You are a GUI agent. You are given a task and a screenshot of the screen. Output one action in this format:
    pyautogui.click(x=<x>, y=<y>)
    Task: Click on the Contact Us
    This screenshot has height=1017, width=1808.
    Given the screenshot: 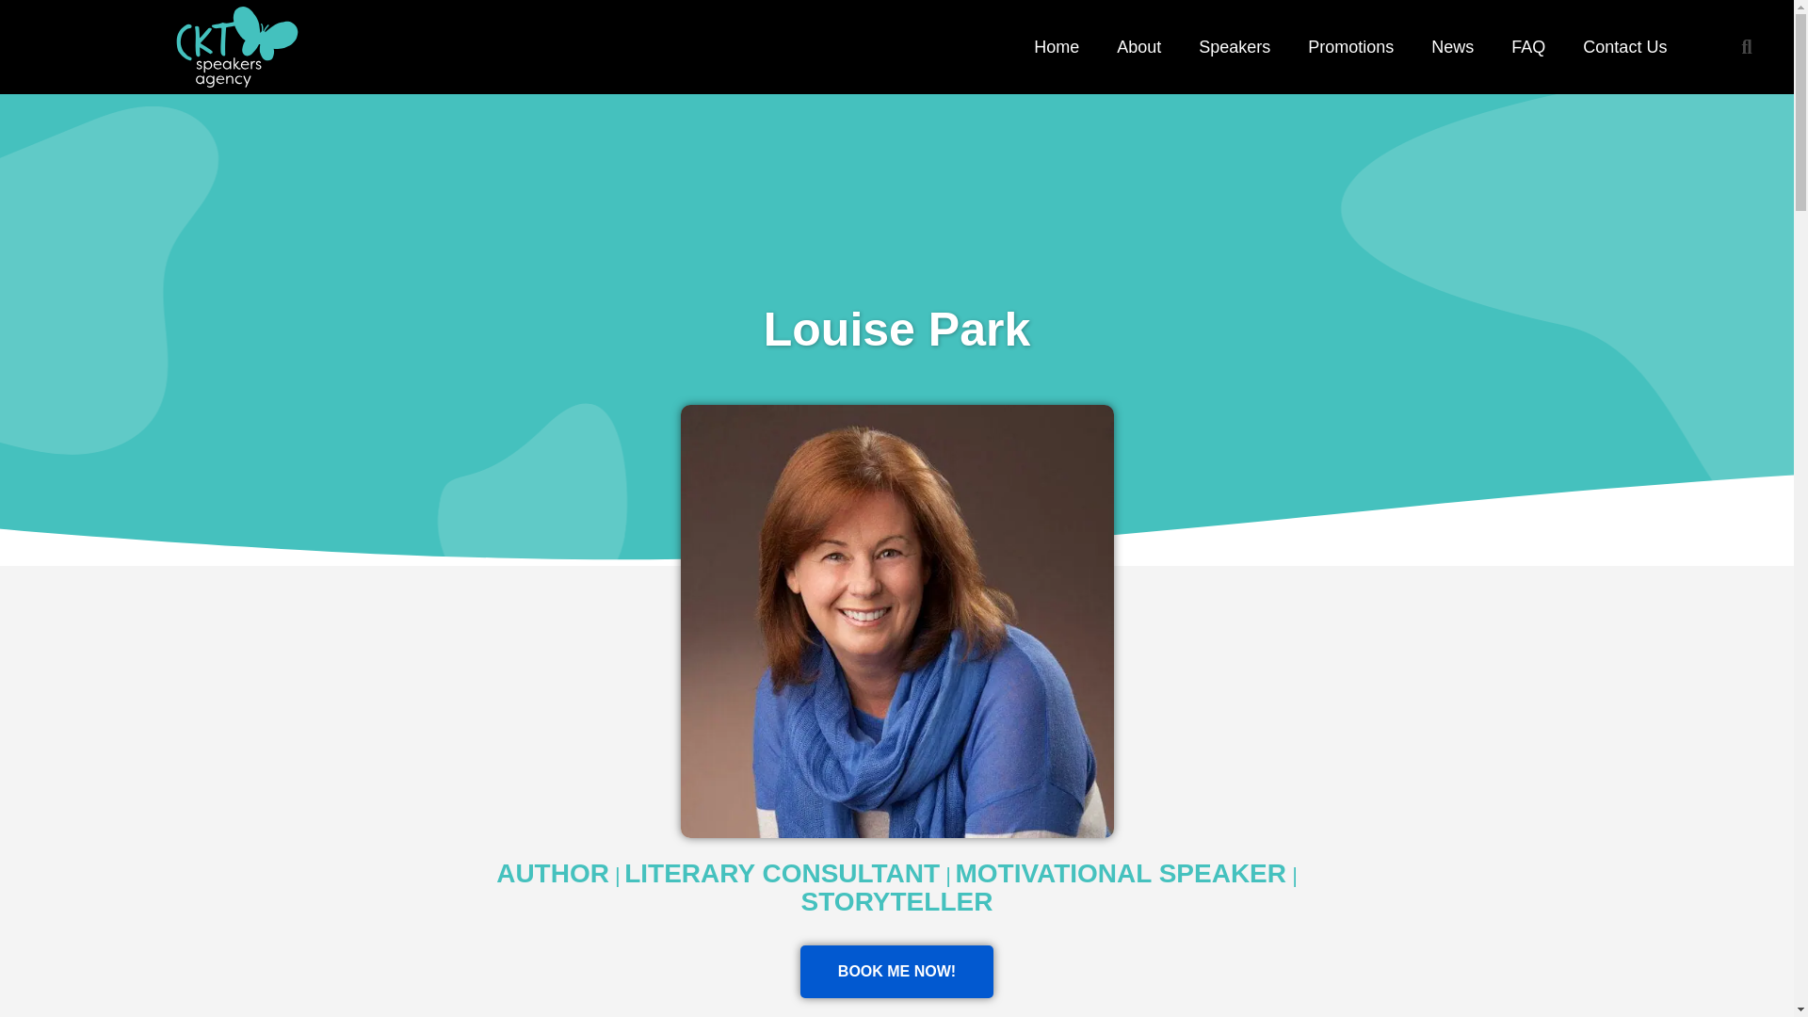 What is the action you would take?
    pyautogui.click(x=1623, y=47)
    